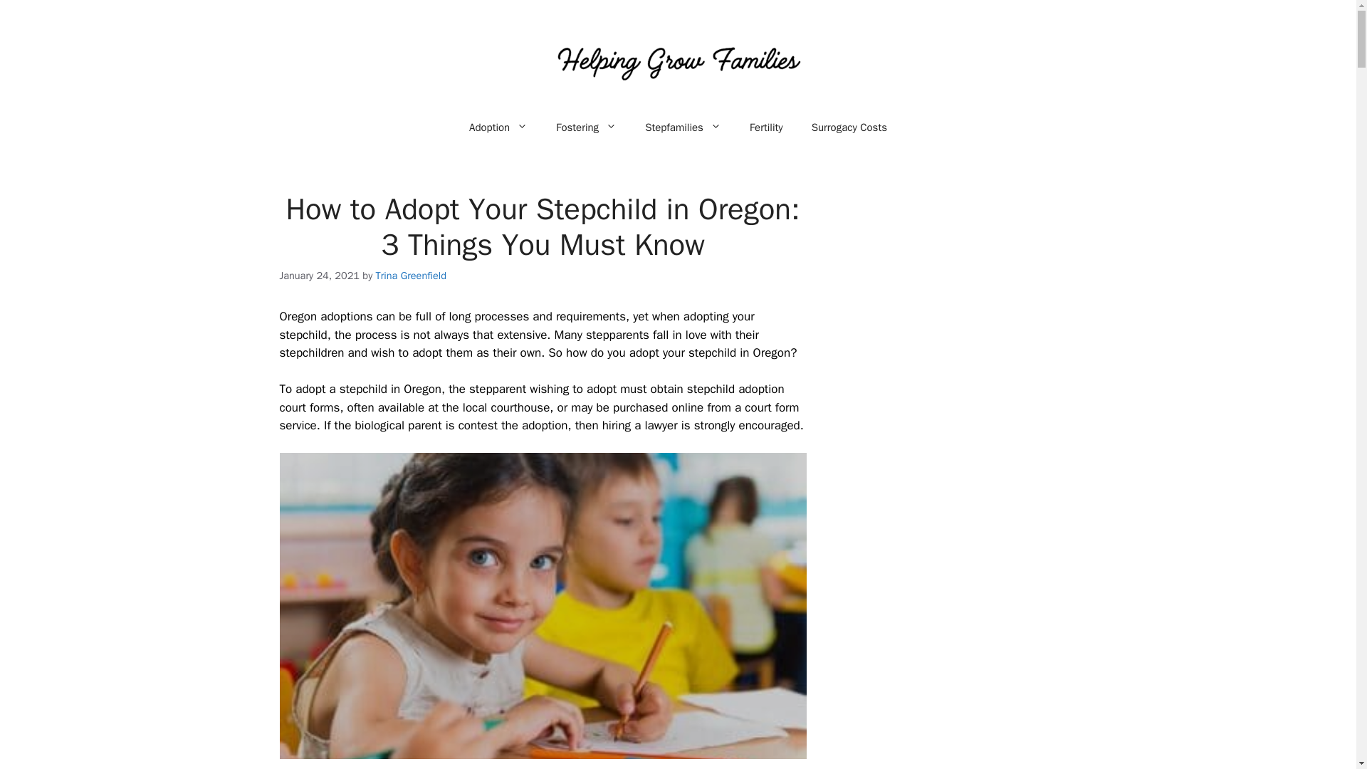 Image resolution: width=1367 pixels, height=769 pixels. I want to click on View all posts by Trina Greenfield, so click(412, 276).